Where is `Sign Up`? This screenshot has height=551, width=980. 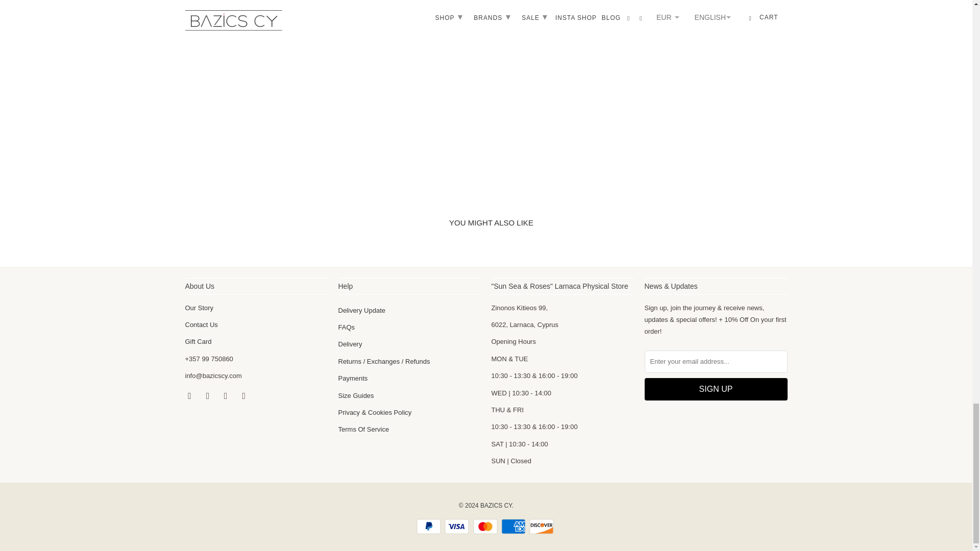 Sign Up is located at coordinates (715, 389).